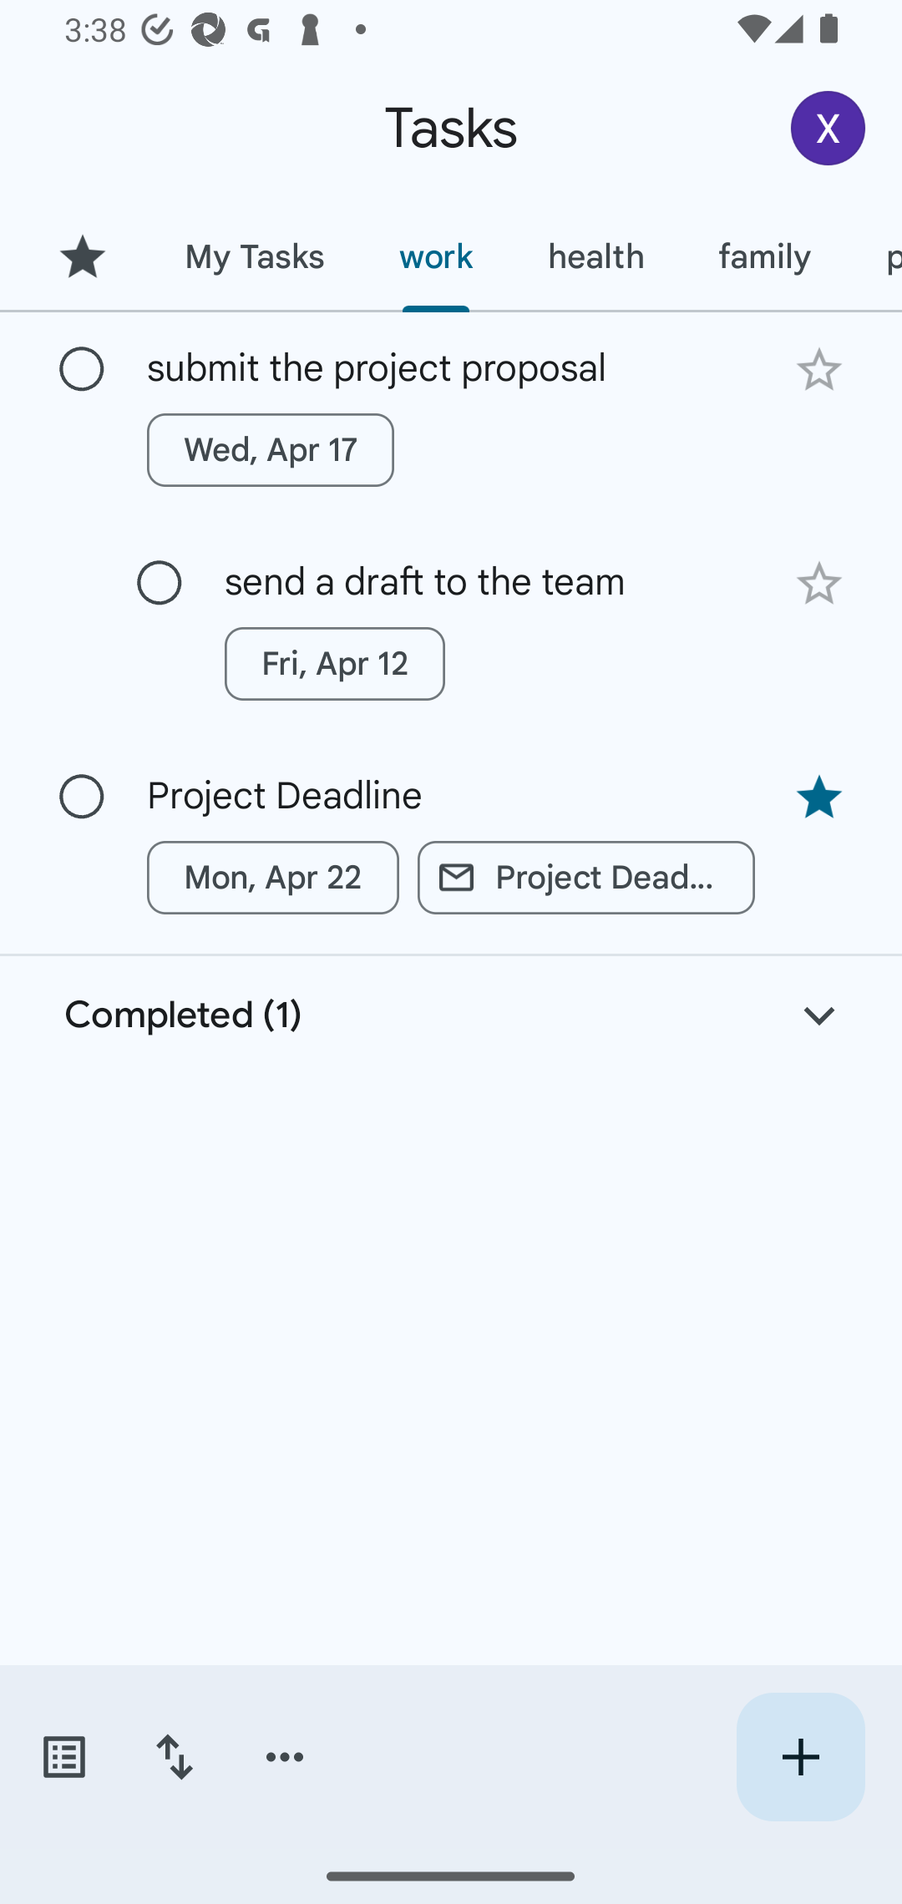  I want to click on Mark as complete, so click(160, 583).